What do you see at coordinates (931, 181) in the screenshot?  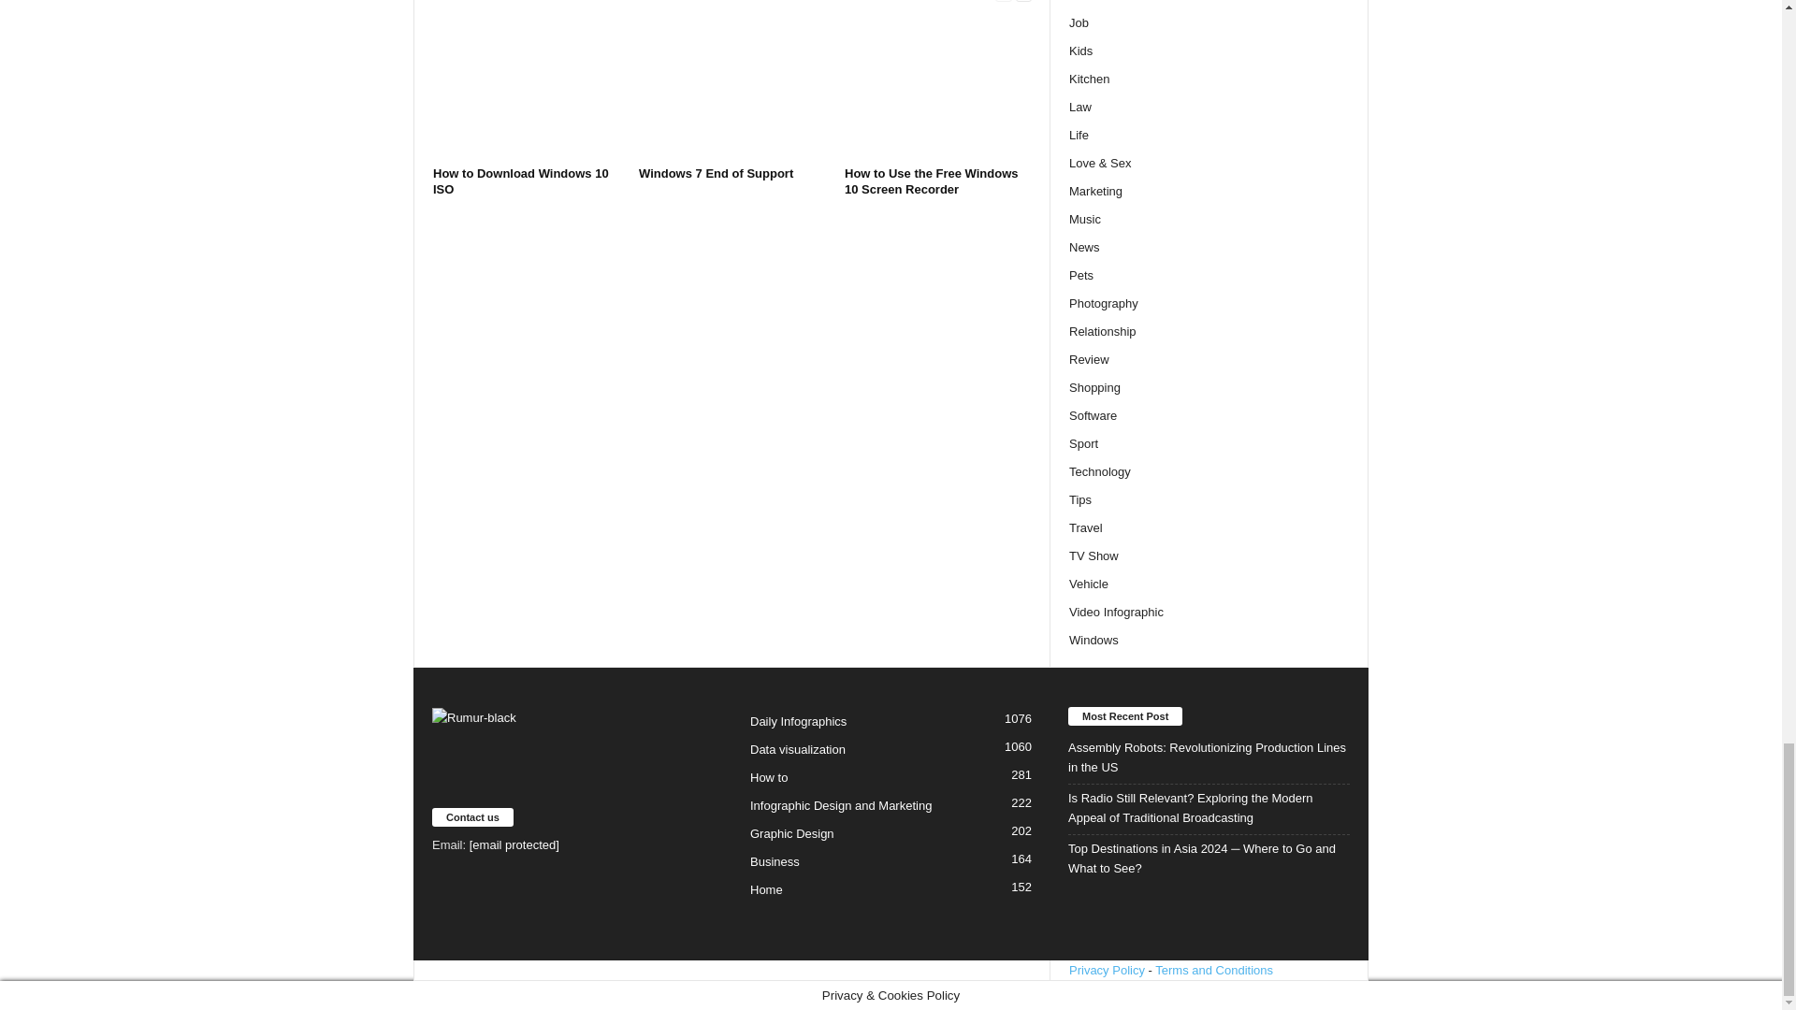 I see `How to Use the Free Windows 10 Screen Recorder` at bounding box center [931, 181].